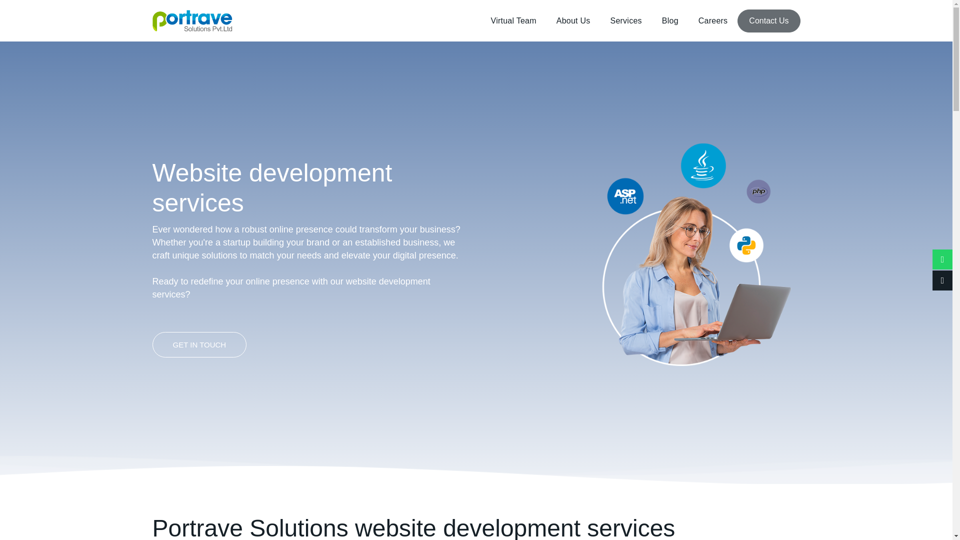 This screenshot has height=540, width=960. What do you see at coordinates (768, 21) in the screenshot?
I see `Contact Us` at bounding box center [768, 21].